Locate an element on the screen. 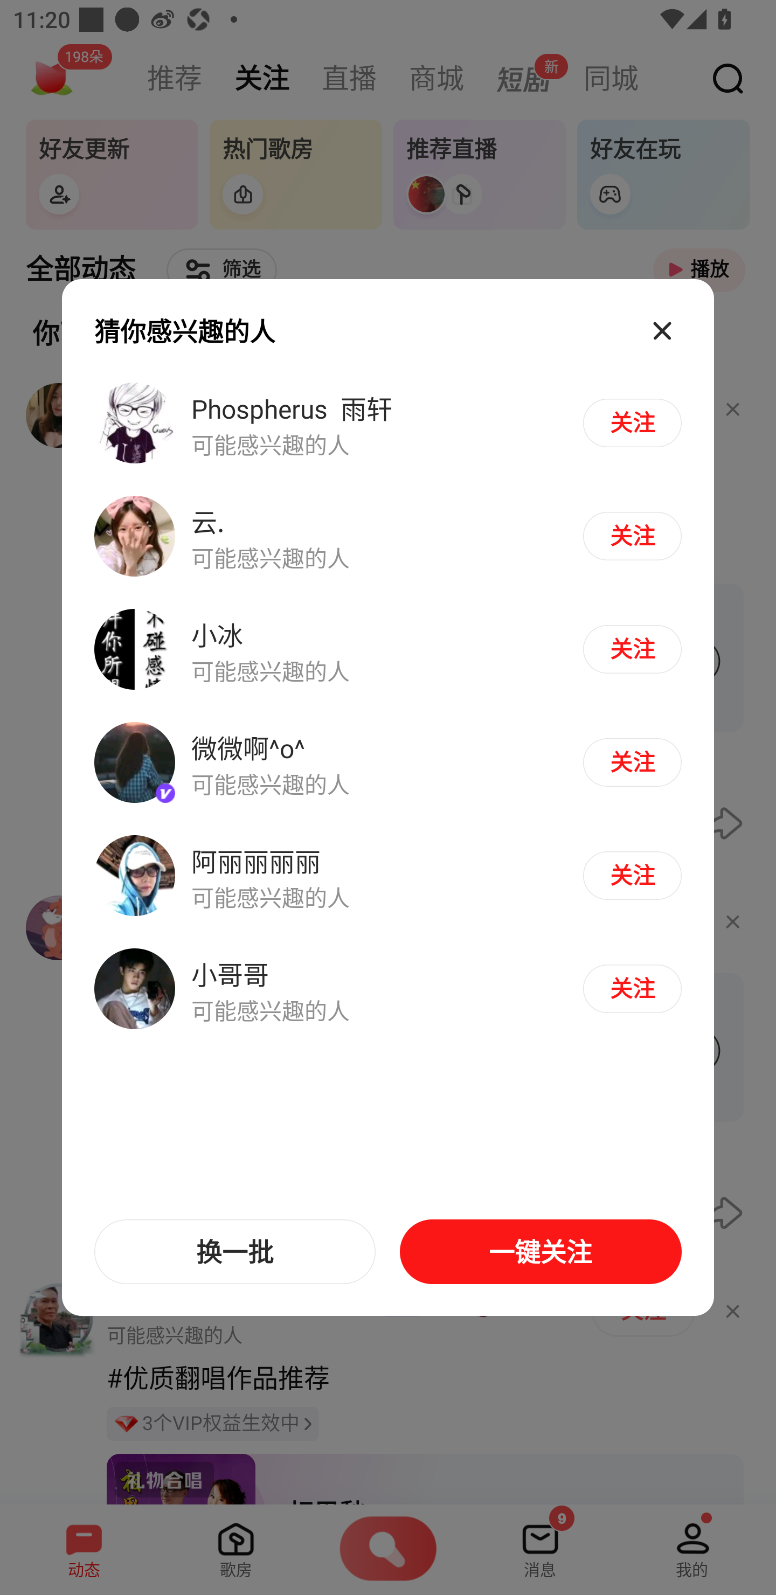 The height and width of the screenshot is (1595, 776). 关注 按钮 is located at coordinates (632, 875).